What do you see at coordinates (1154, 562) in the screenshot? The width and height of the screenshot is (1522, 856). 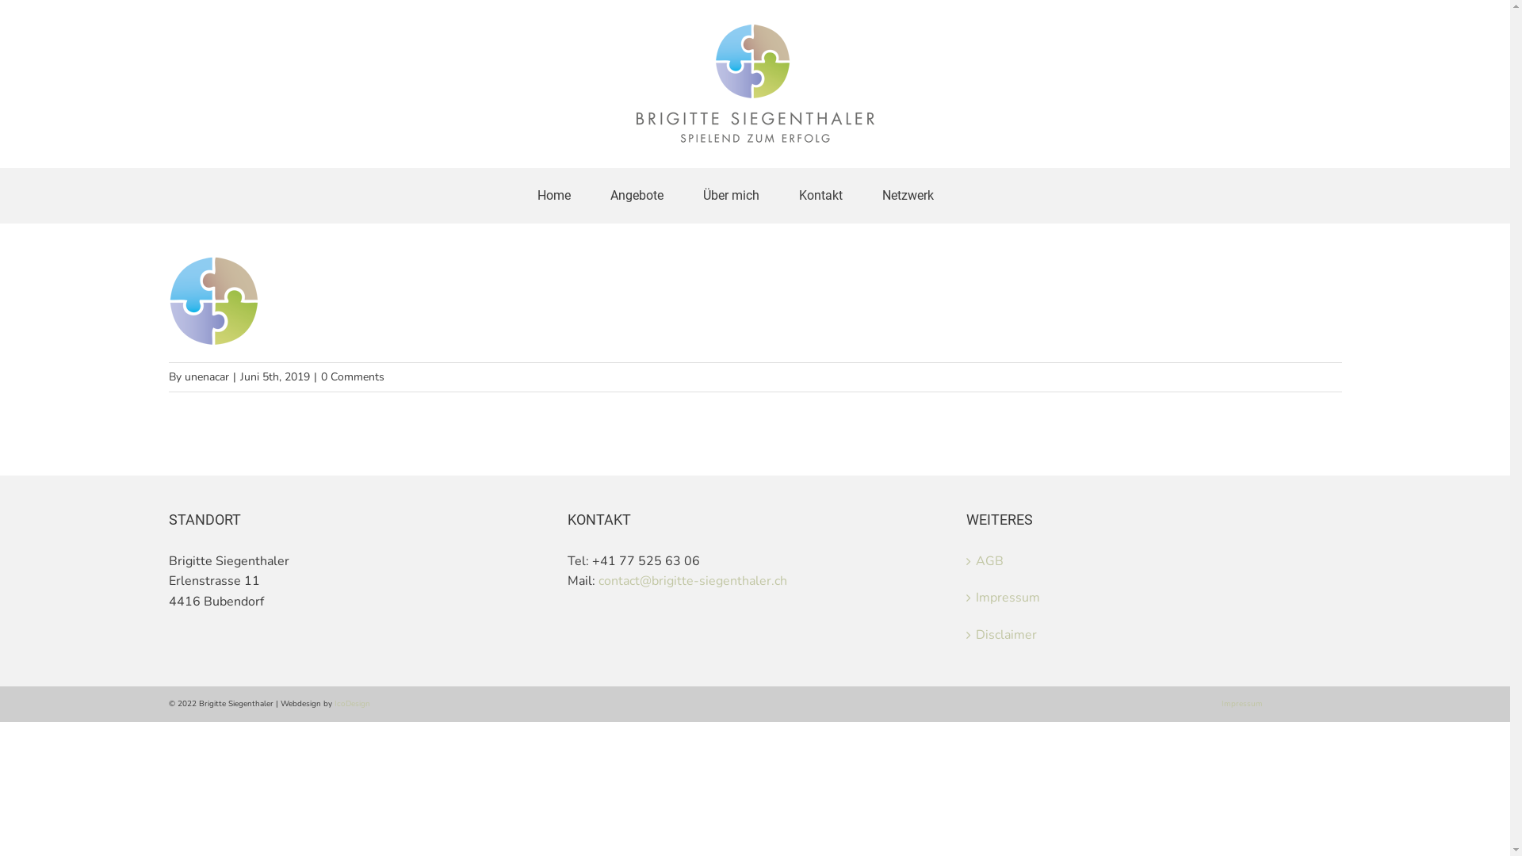 I see `AGB` at bounding box center [1154, 562].